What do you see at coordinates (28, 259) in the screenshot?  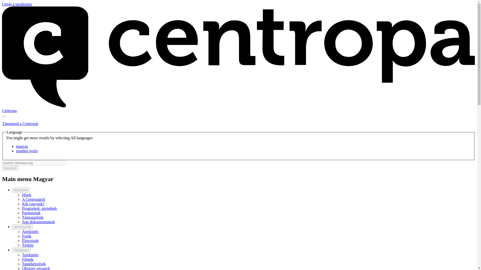 I see `Filmek` at bounding box center [28, 259].